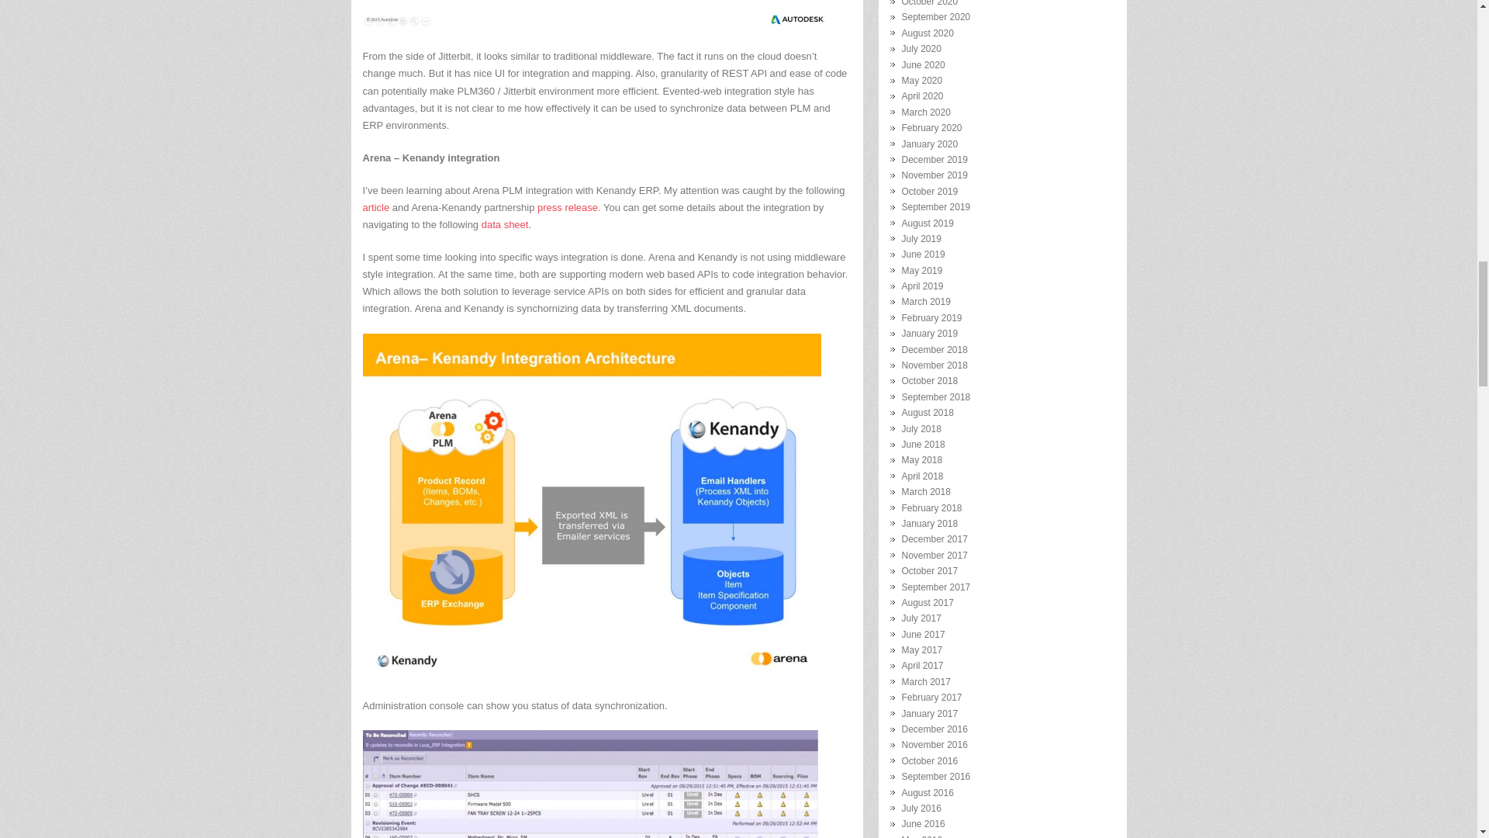 This screenshot has width=1489, height=838. I want to click on data sheet, so click(504, 224).